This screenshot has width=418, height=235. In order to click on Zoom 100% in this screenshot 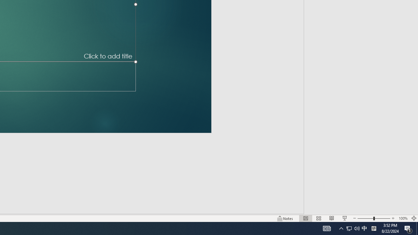, I will do `click(403, 218)`.